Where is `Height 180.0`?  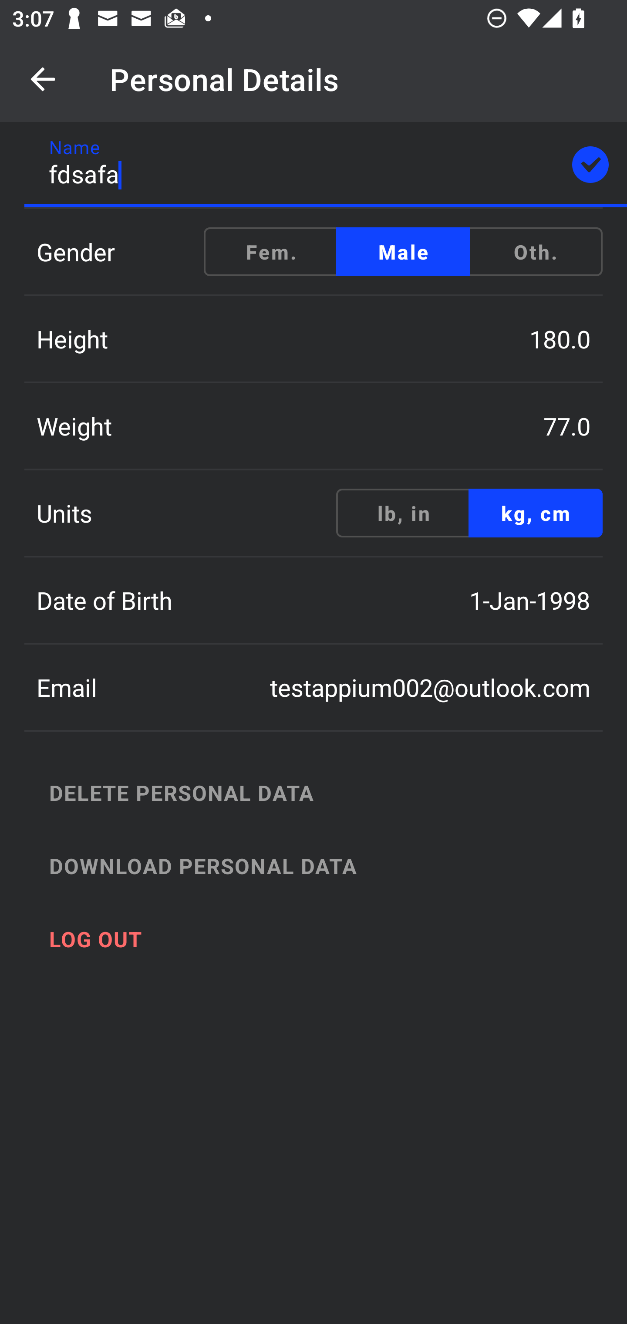
Height 180.0 is located at coordinates (313, 339).